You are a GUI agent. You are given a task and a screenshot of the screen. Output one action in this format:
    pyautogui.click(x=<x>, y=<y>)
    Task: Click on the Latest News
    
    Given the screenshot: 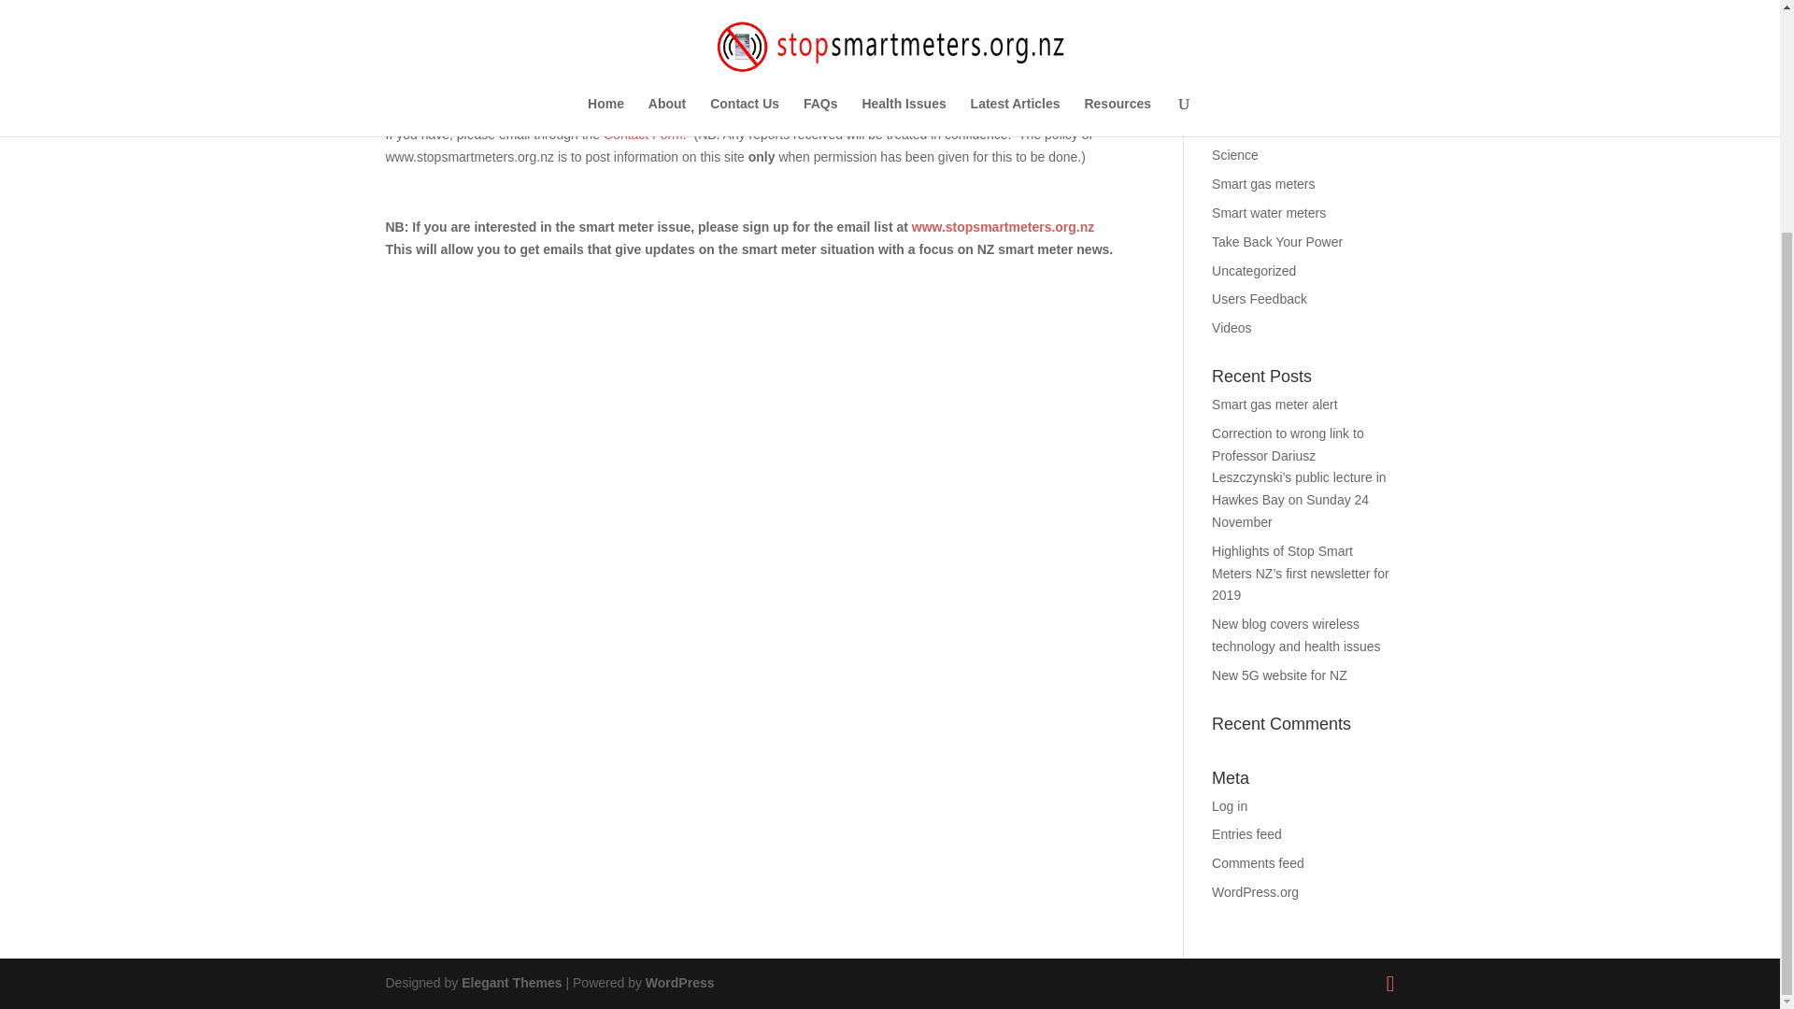 What is the action you would take?
    pyautogui.click(x=1248, y=98)
    